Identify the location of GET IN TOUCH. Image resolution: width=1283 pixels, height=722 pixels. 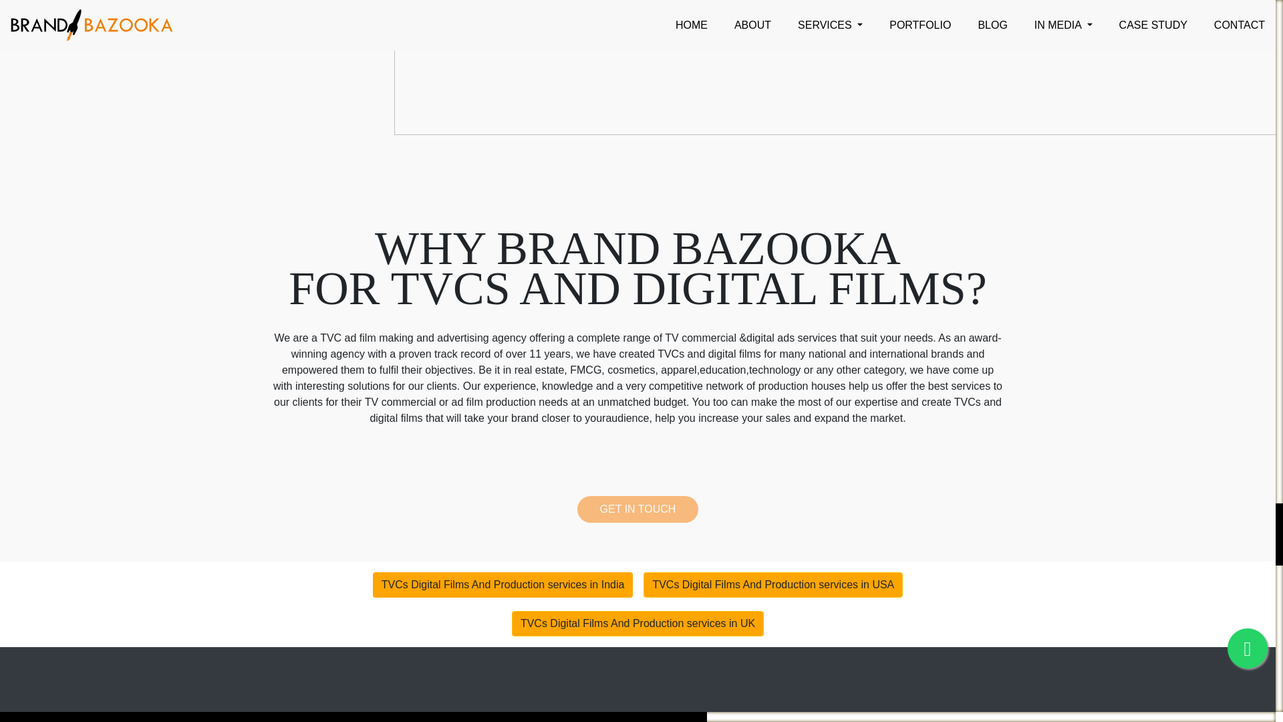
(637, 509).